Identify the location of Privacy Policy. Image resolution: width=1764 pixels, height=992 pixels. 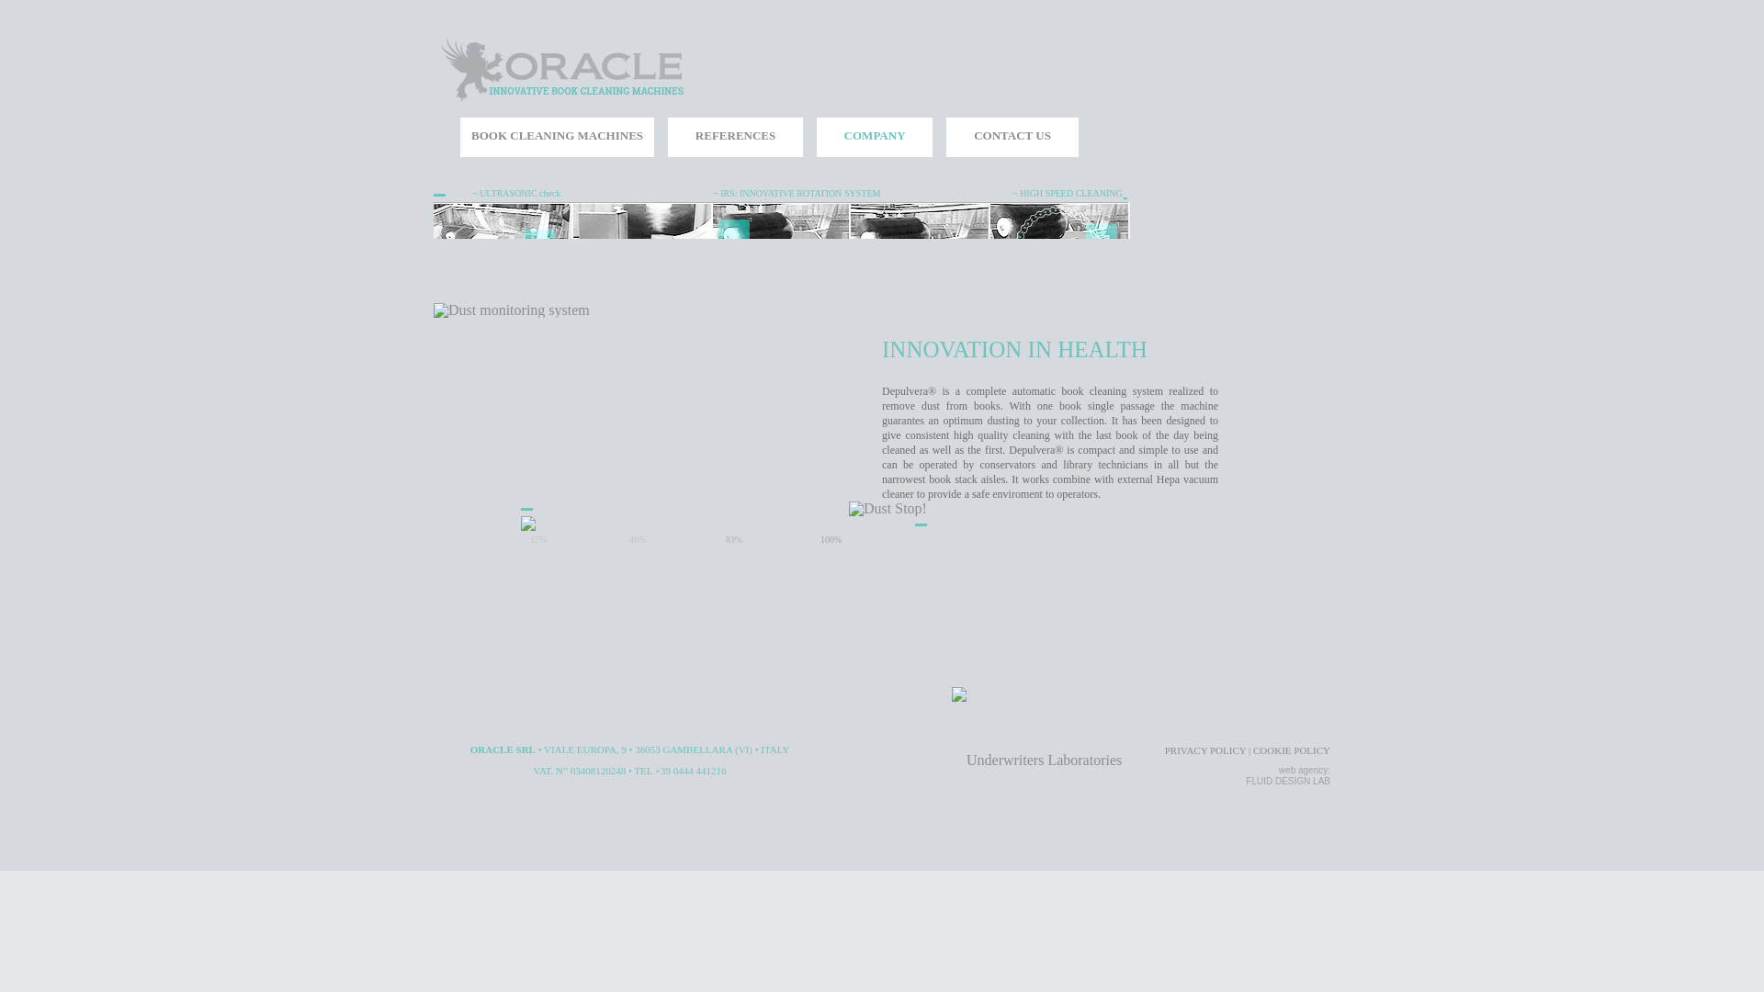
(1205, 750).